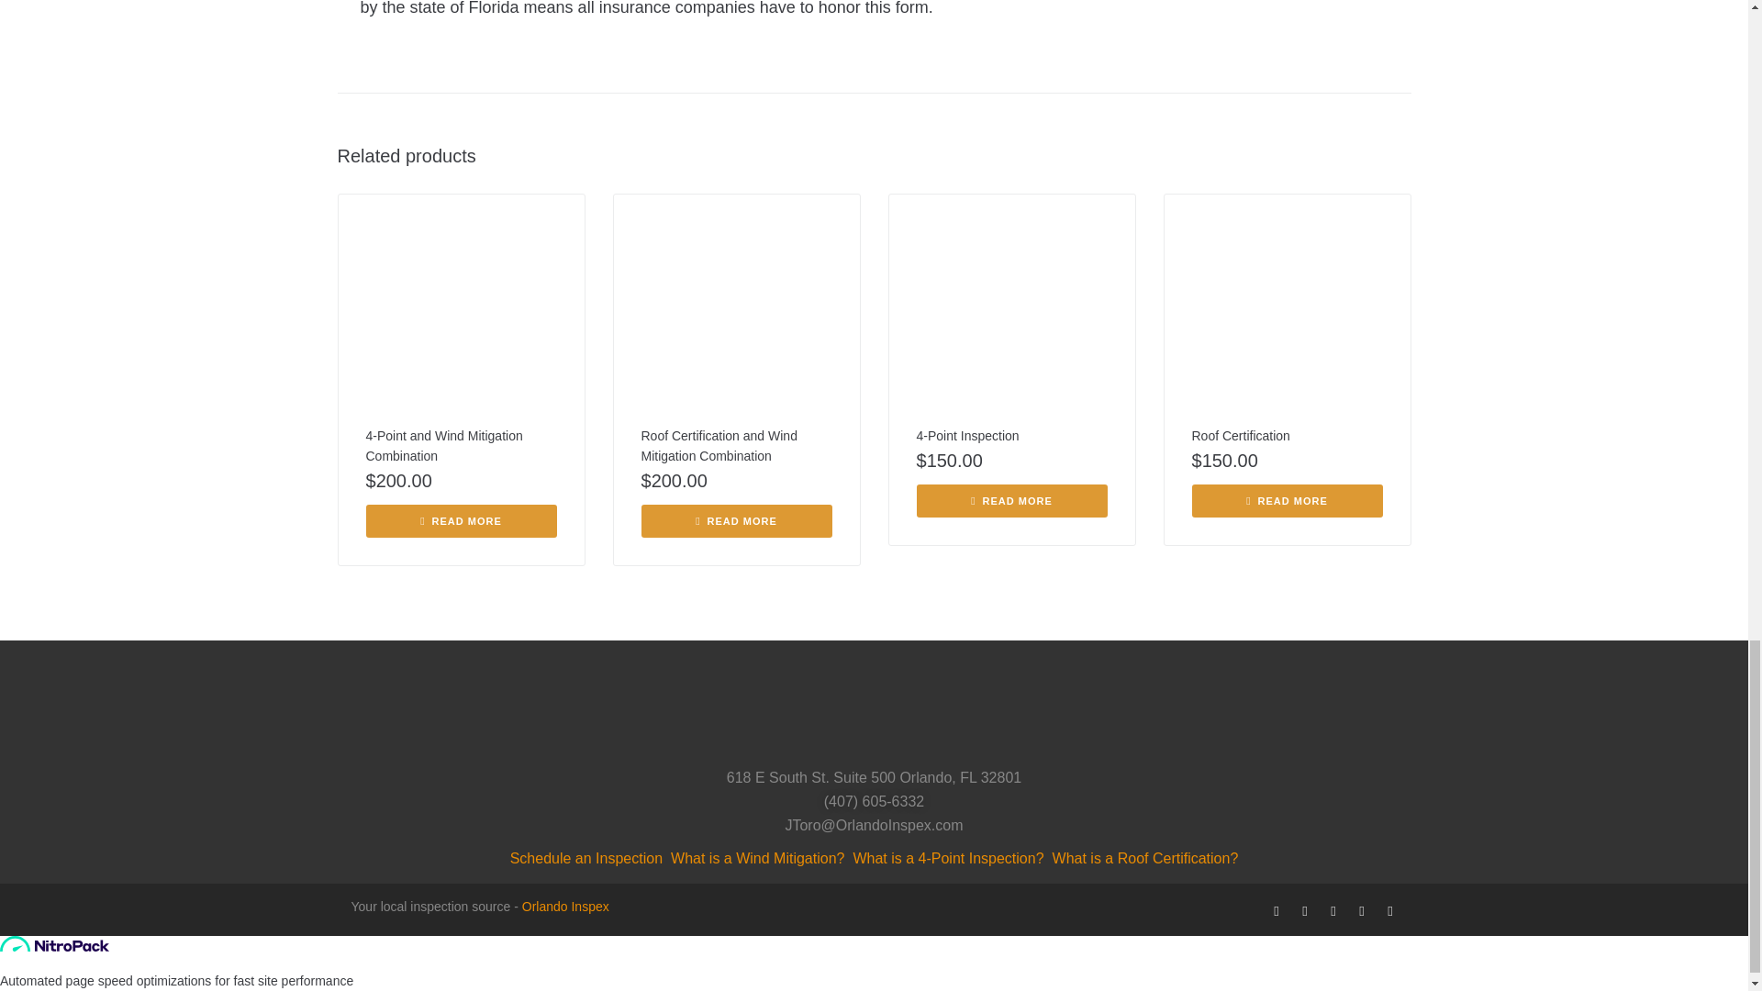 The image size is (1762, 991). I want to click on What is a Wind Mitigation?, so click(757, 859).